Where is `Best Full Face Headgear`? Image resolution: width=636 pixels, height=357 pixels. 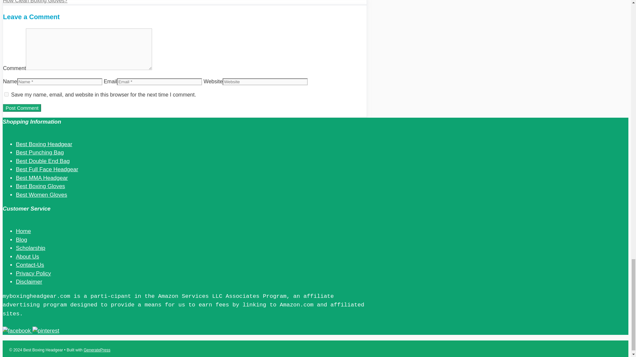
Best Full Face Headgear is located at coordinates (47, 169).